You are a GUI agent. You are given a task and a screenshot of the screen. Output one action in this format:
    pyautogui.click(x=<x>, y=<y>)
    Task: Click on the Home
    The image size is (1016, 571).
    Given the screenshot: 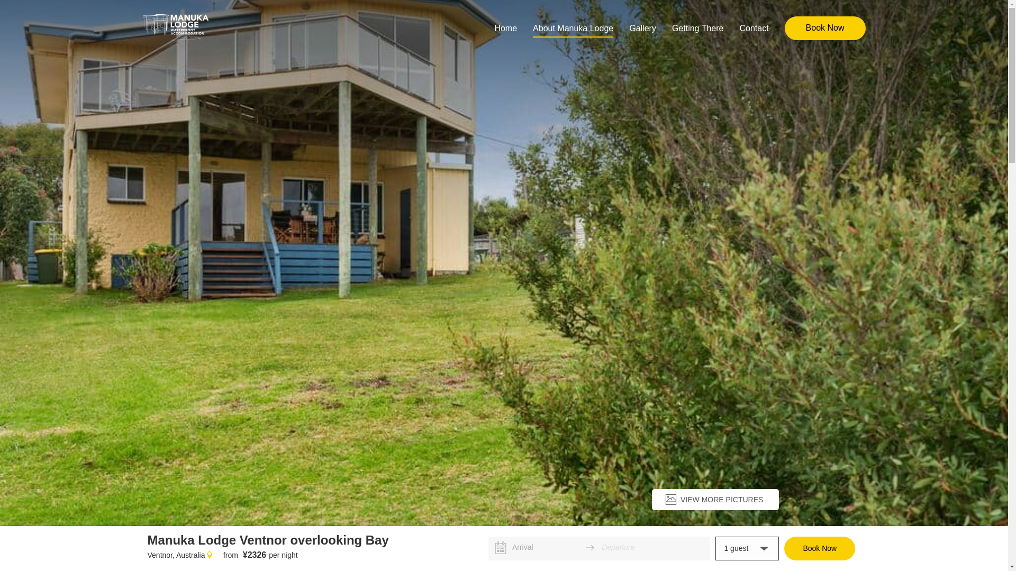 What is the action you would take?
    pyautogui.click(x=506, y=28)
    